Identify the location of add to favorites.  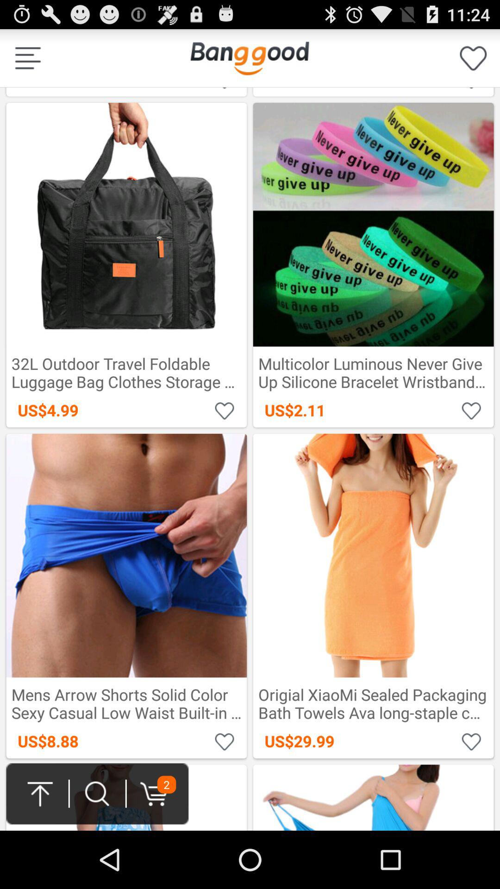
(471, 410).